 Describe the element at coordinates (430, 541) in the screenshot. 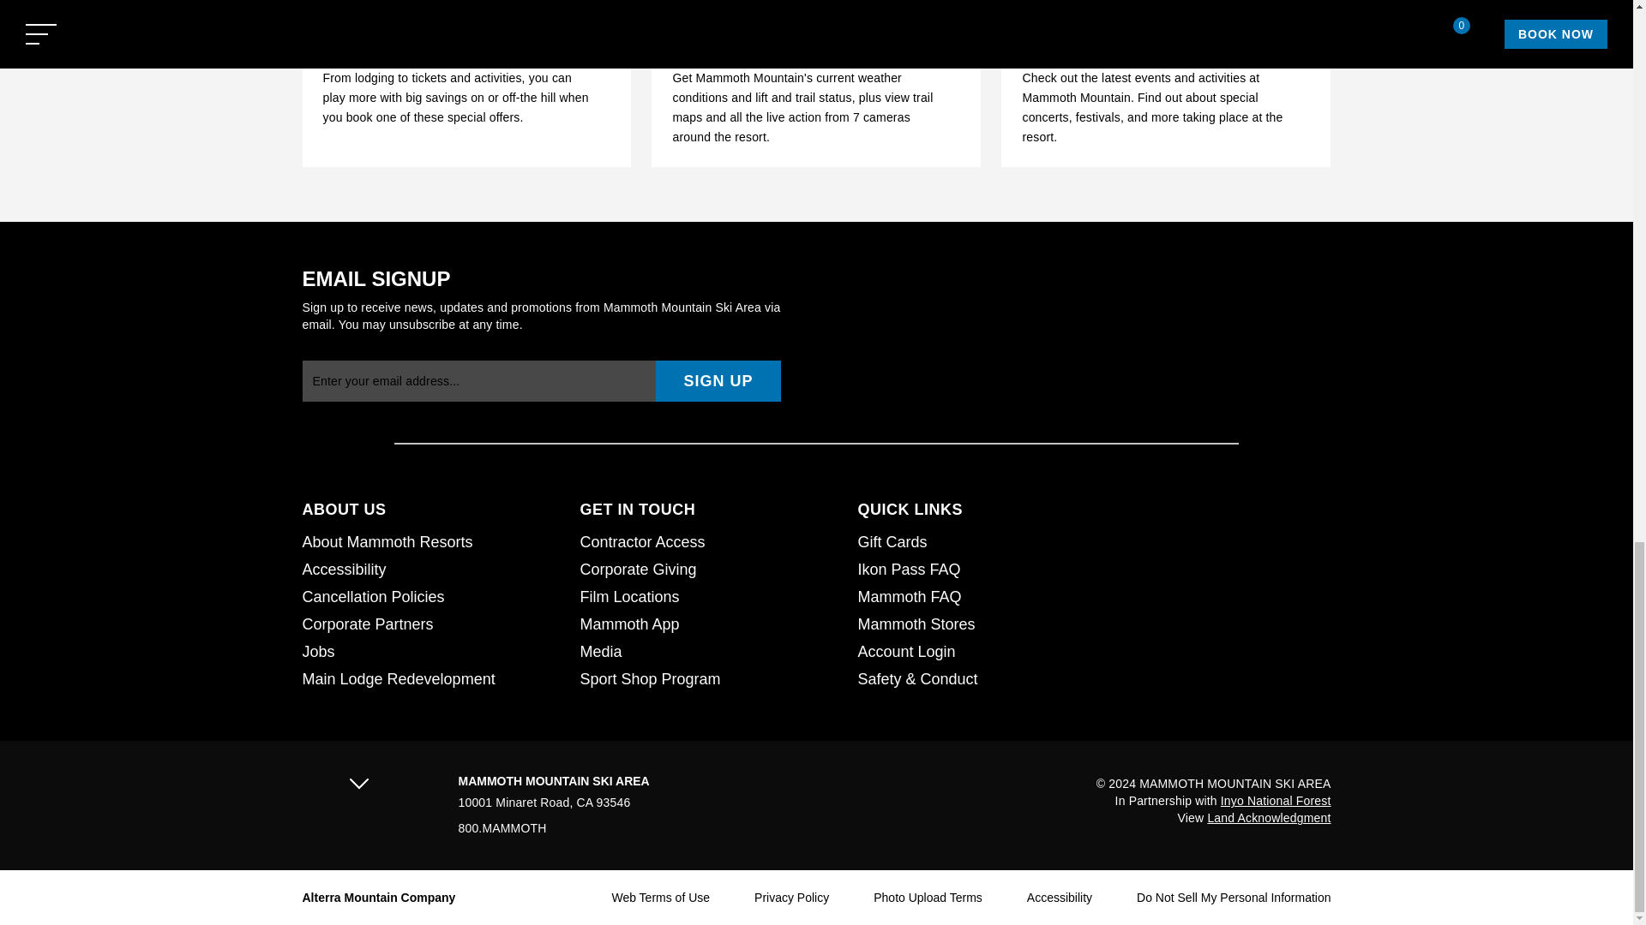

I see `About Mammoth Resorts` at that location.